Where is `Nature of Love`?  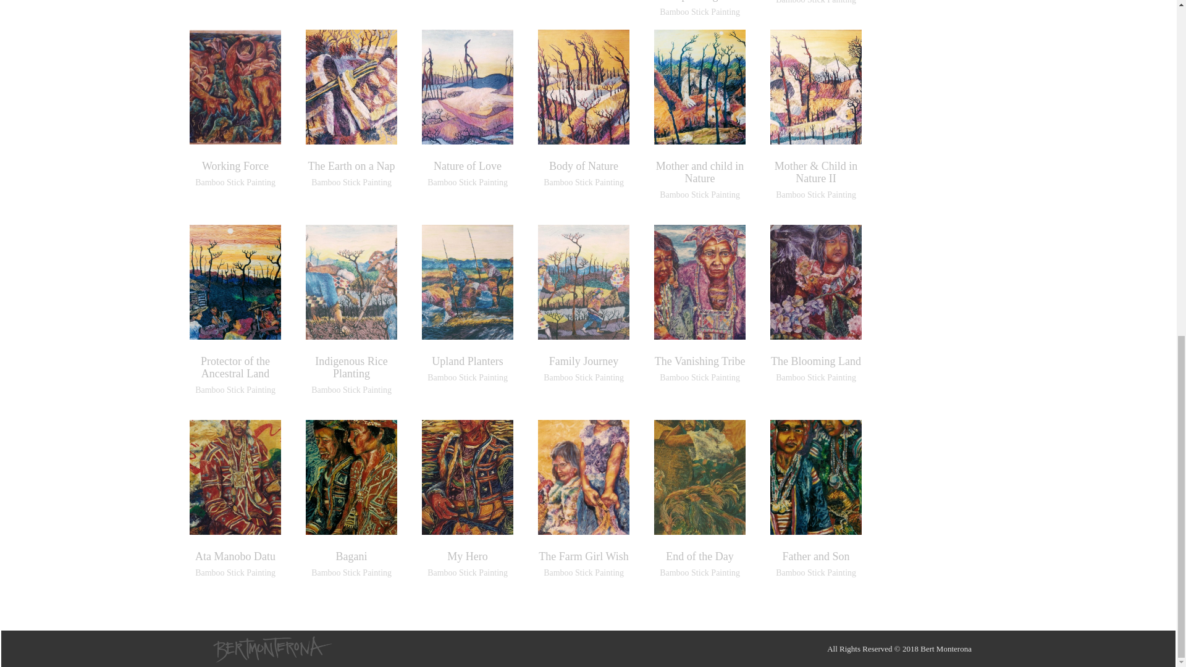
Nature of Love is located at coordinates (468, 166).